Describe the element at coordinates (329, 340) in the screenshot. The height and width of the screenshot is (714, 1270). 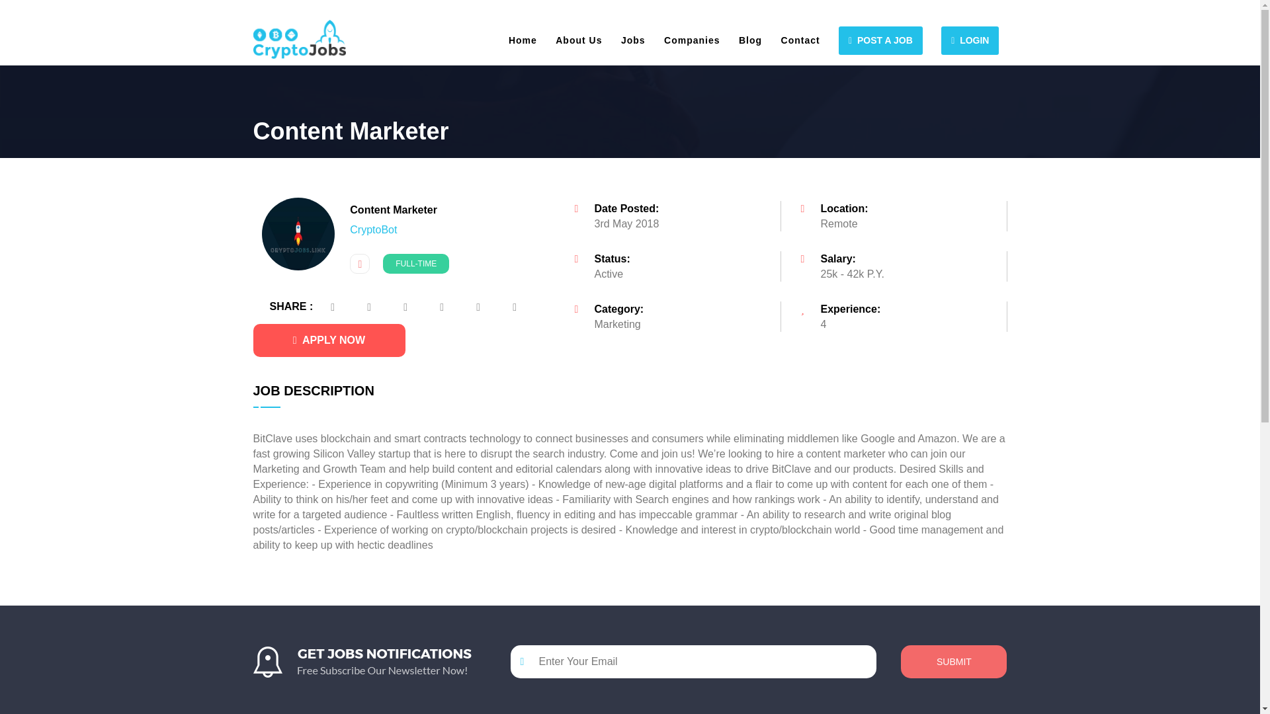
I see ` APPLY NOW` at that location.